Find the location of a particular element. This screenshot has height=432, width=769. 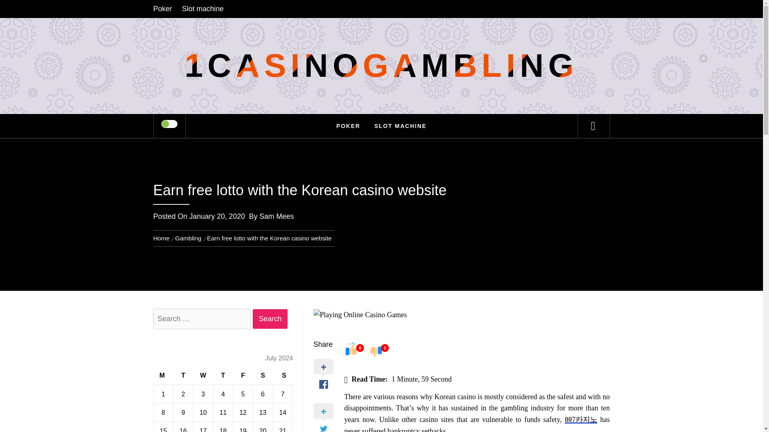

Poker is located at coordinates (164, 9).